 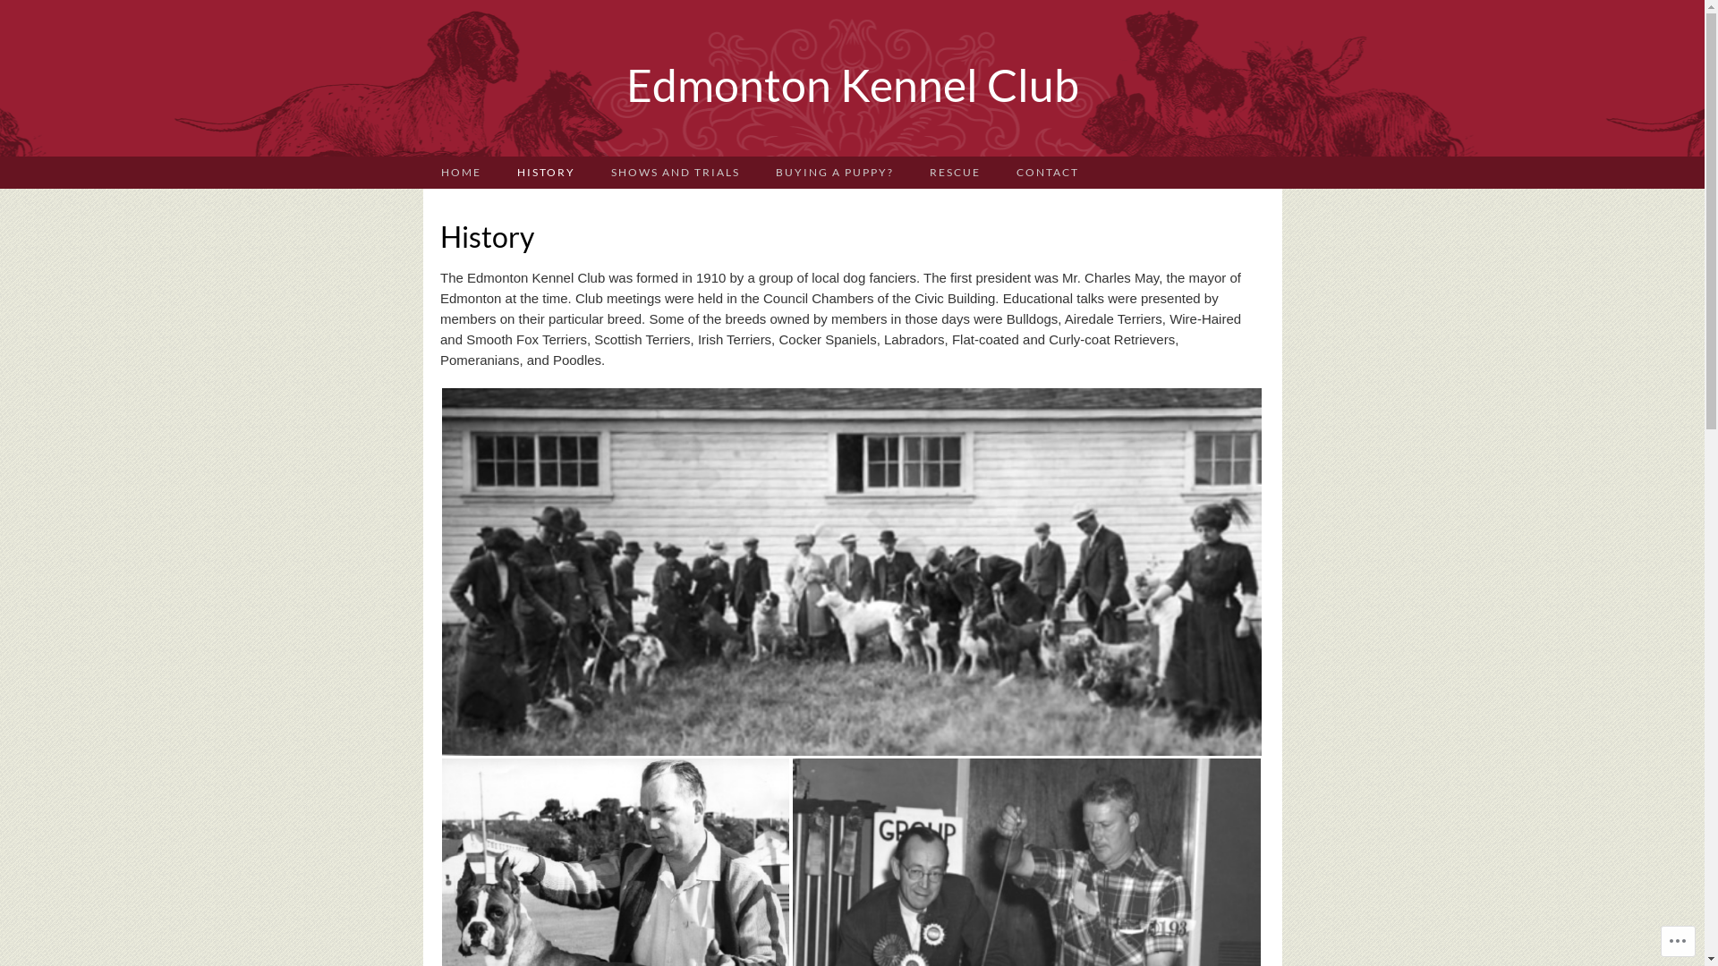 I want to click on BUYING A PUPPY?, so click(x=834, y=173).